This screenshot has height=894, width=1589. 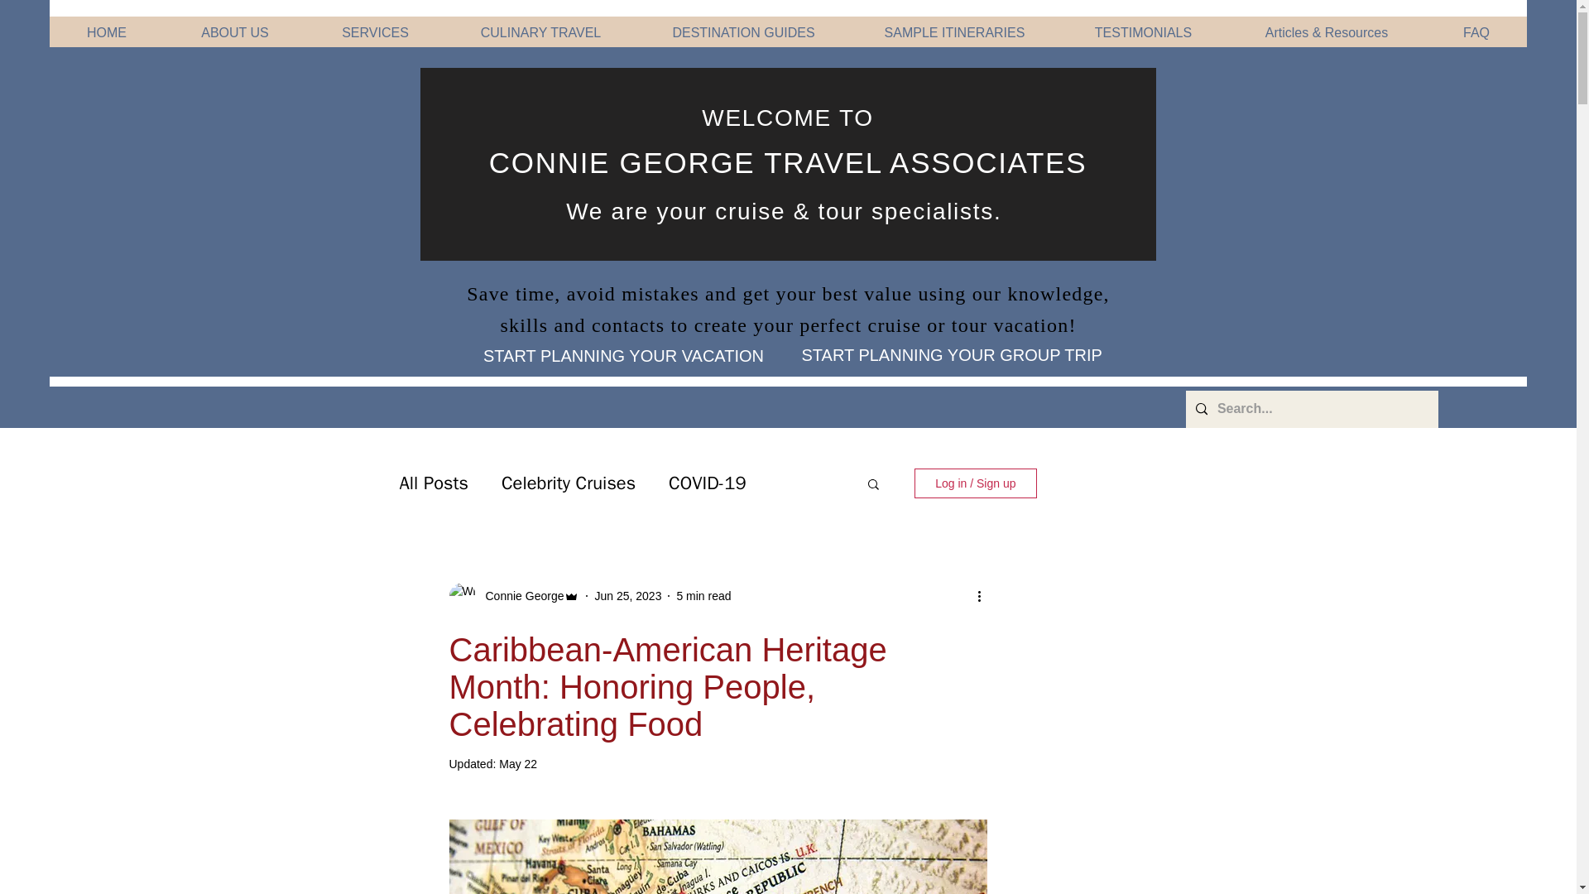 What do you see at coordinates (703, 595) in the screenshot?
I see `5 min read` at bounding box center [703, 595].